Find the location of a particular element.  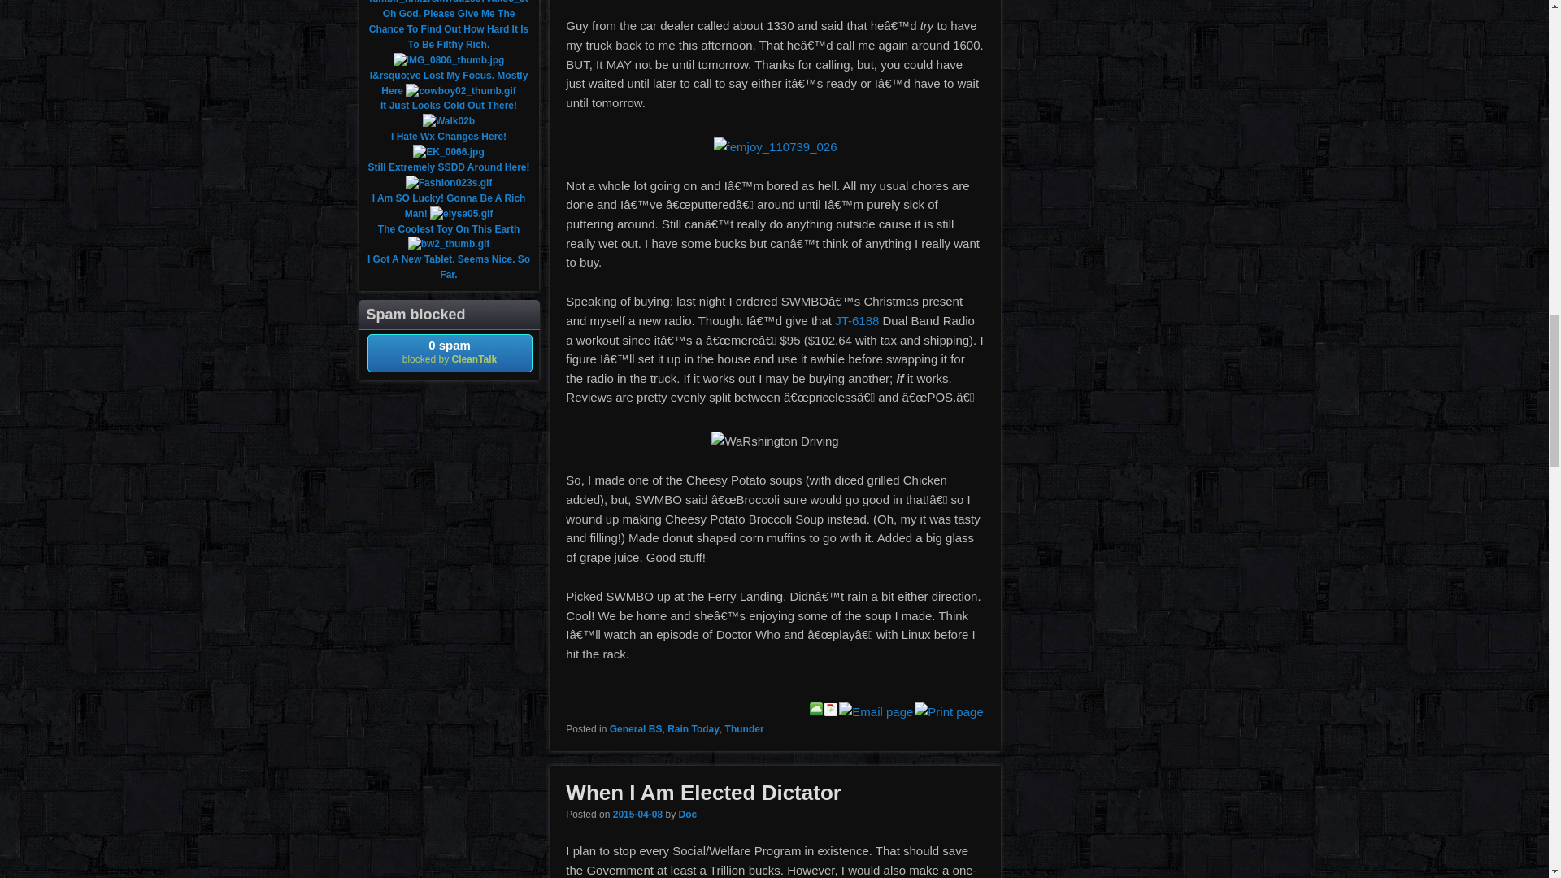

Rain Today is located at coordinates (694, 728).